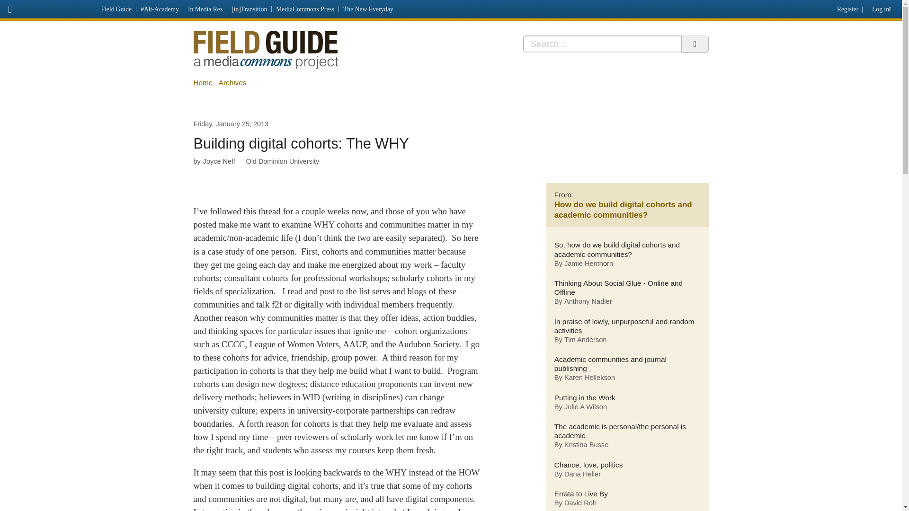 The image size is (909, 511). Describe the element at coordinates (205, 9) in the screenshot. I see `In Media Res` at that location.